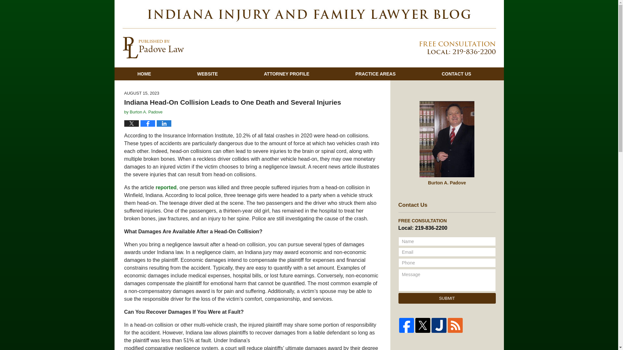 Image resolution: width=623 pixels, height=350 pixels. I want to click on CONTACT US, so click(456, 74).